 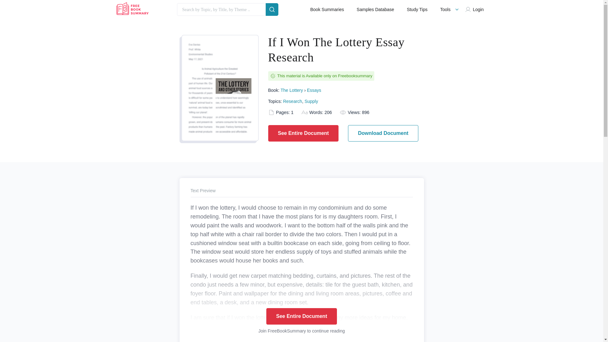 I want to click on Tools, so click(x=445, y=9).